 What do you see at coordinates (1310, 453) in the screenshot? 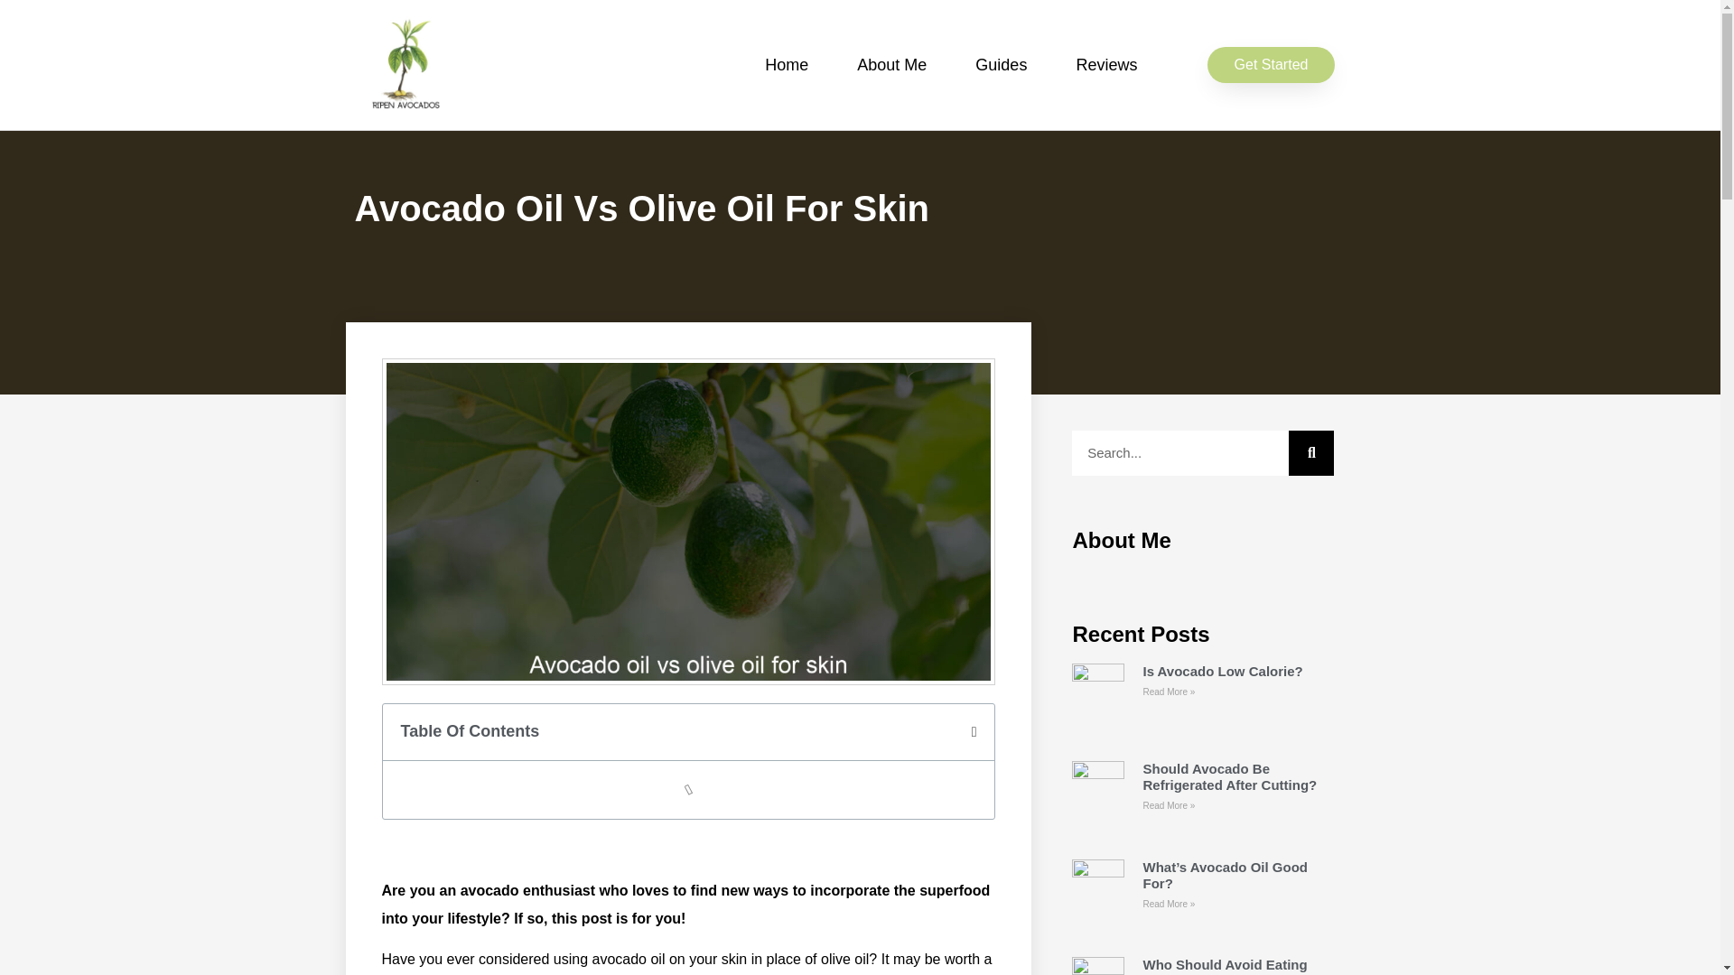
I see `Search` at bounding box center [1310, 453].